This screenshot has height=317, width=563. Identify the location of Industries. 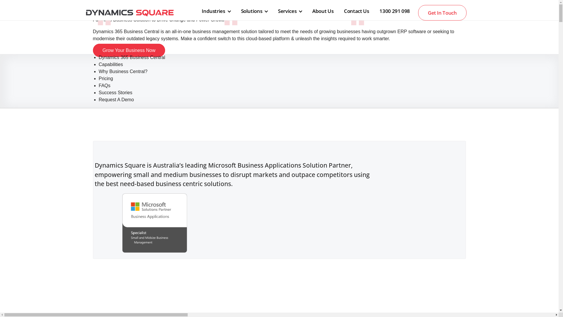
(216, 11).